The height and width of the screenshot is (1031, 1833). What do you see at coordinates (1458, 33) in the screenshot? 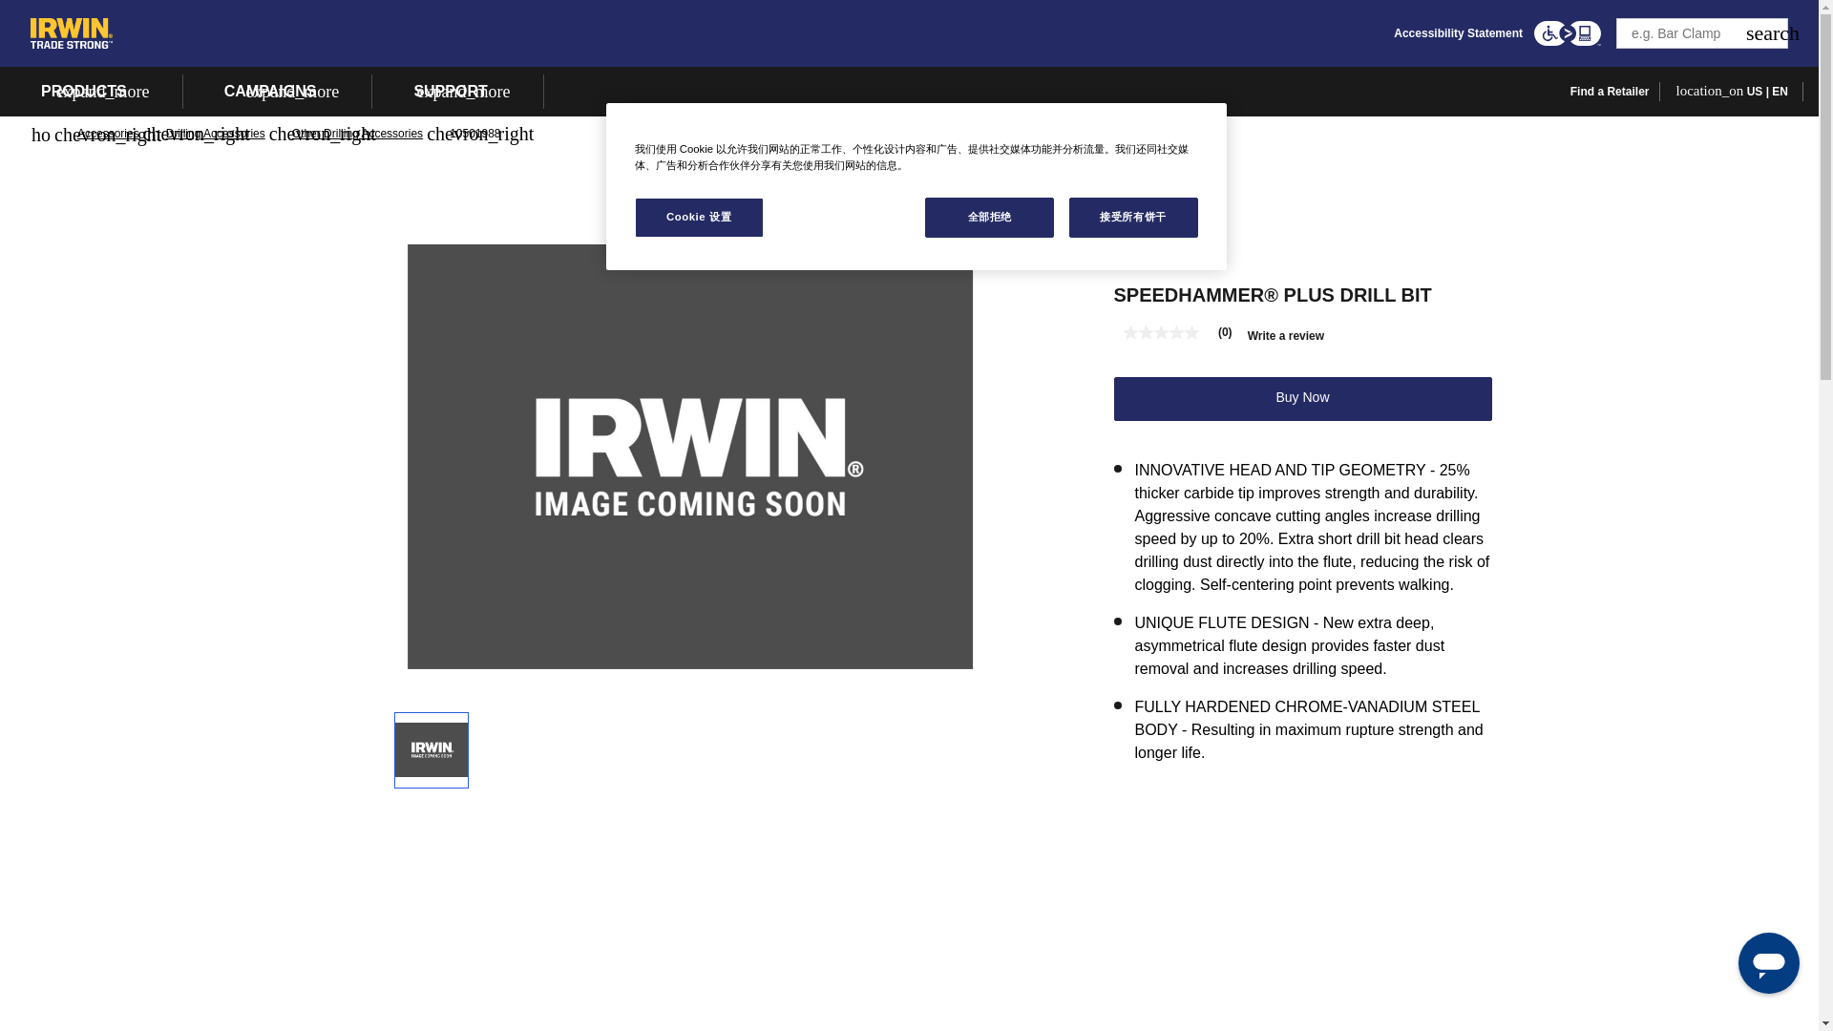
I see `Accessibility Statement` at bounding box center [1458, 33].